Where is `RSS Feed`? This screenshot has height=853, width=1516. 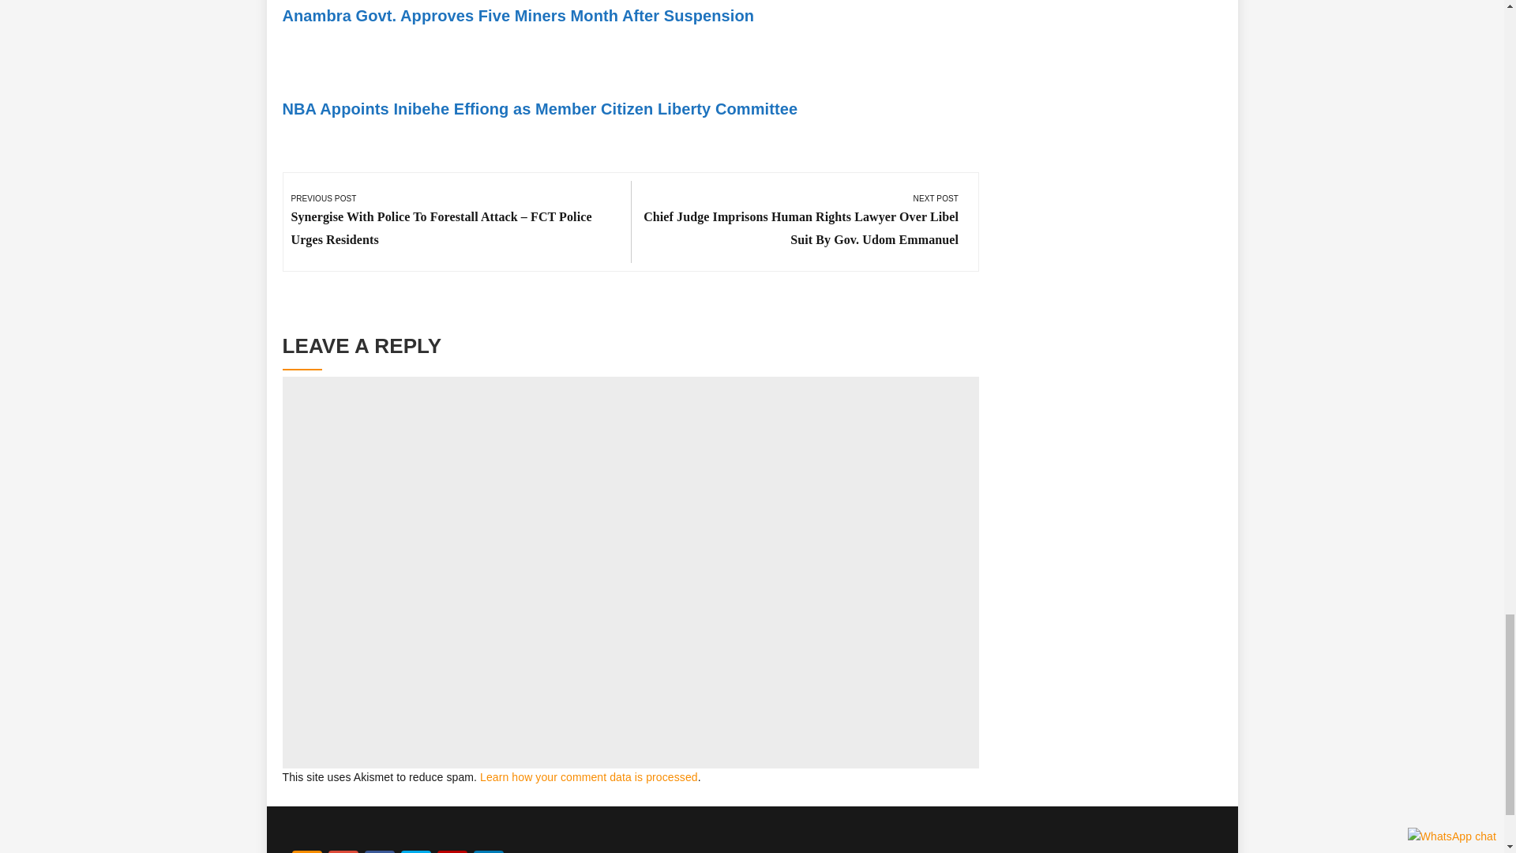 RSS Feed is located at coordinates (306, 851).